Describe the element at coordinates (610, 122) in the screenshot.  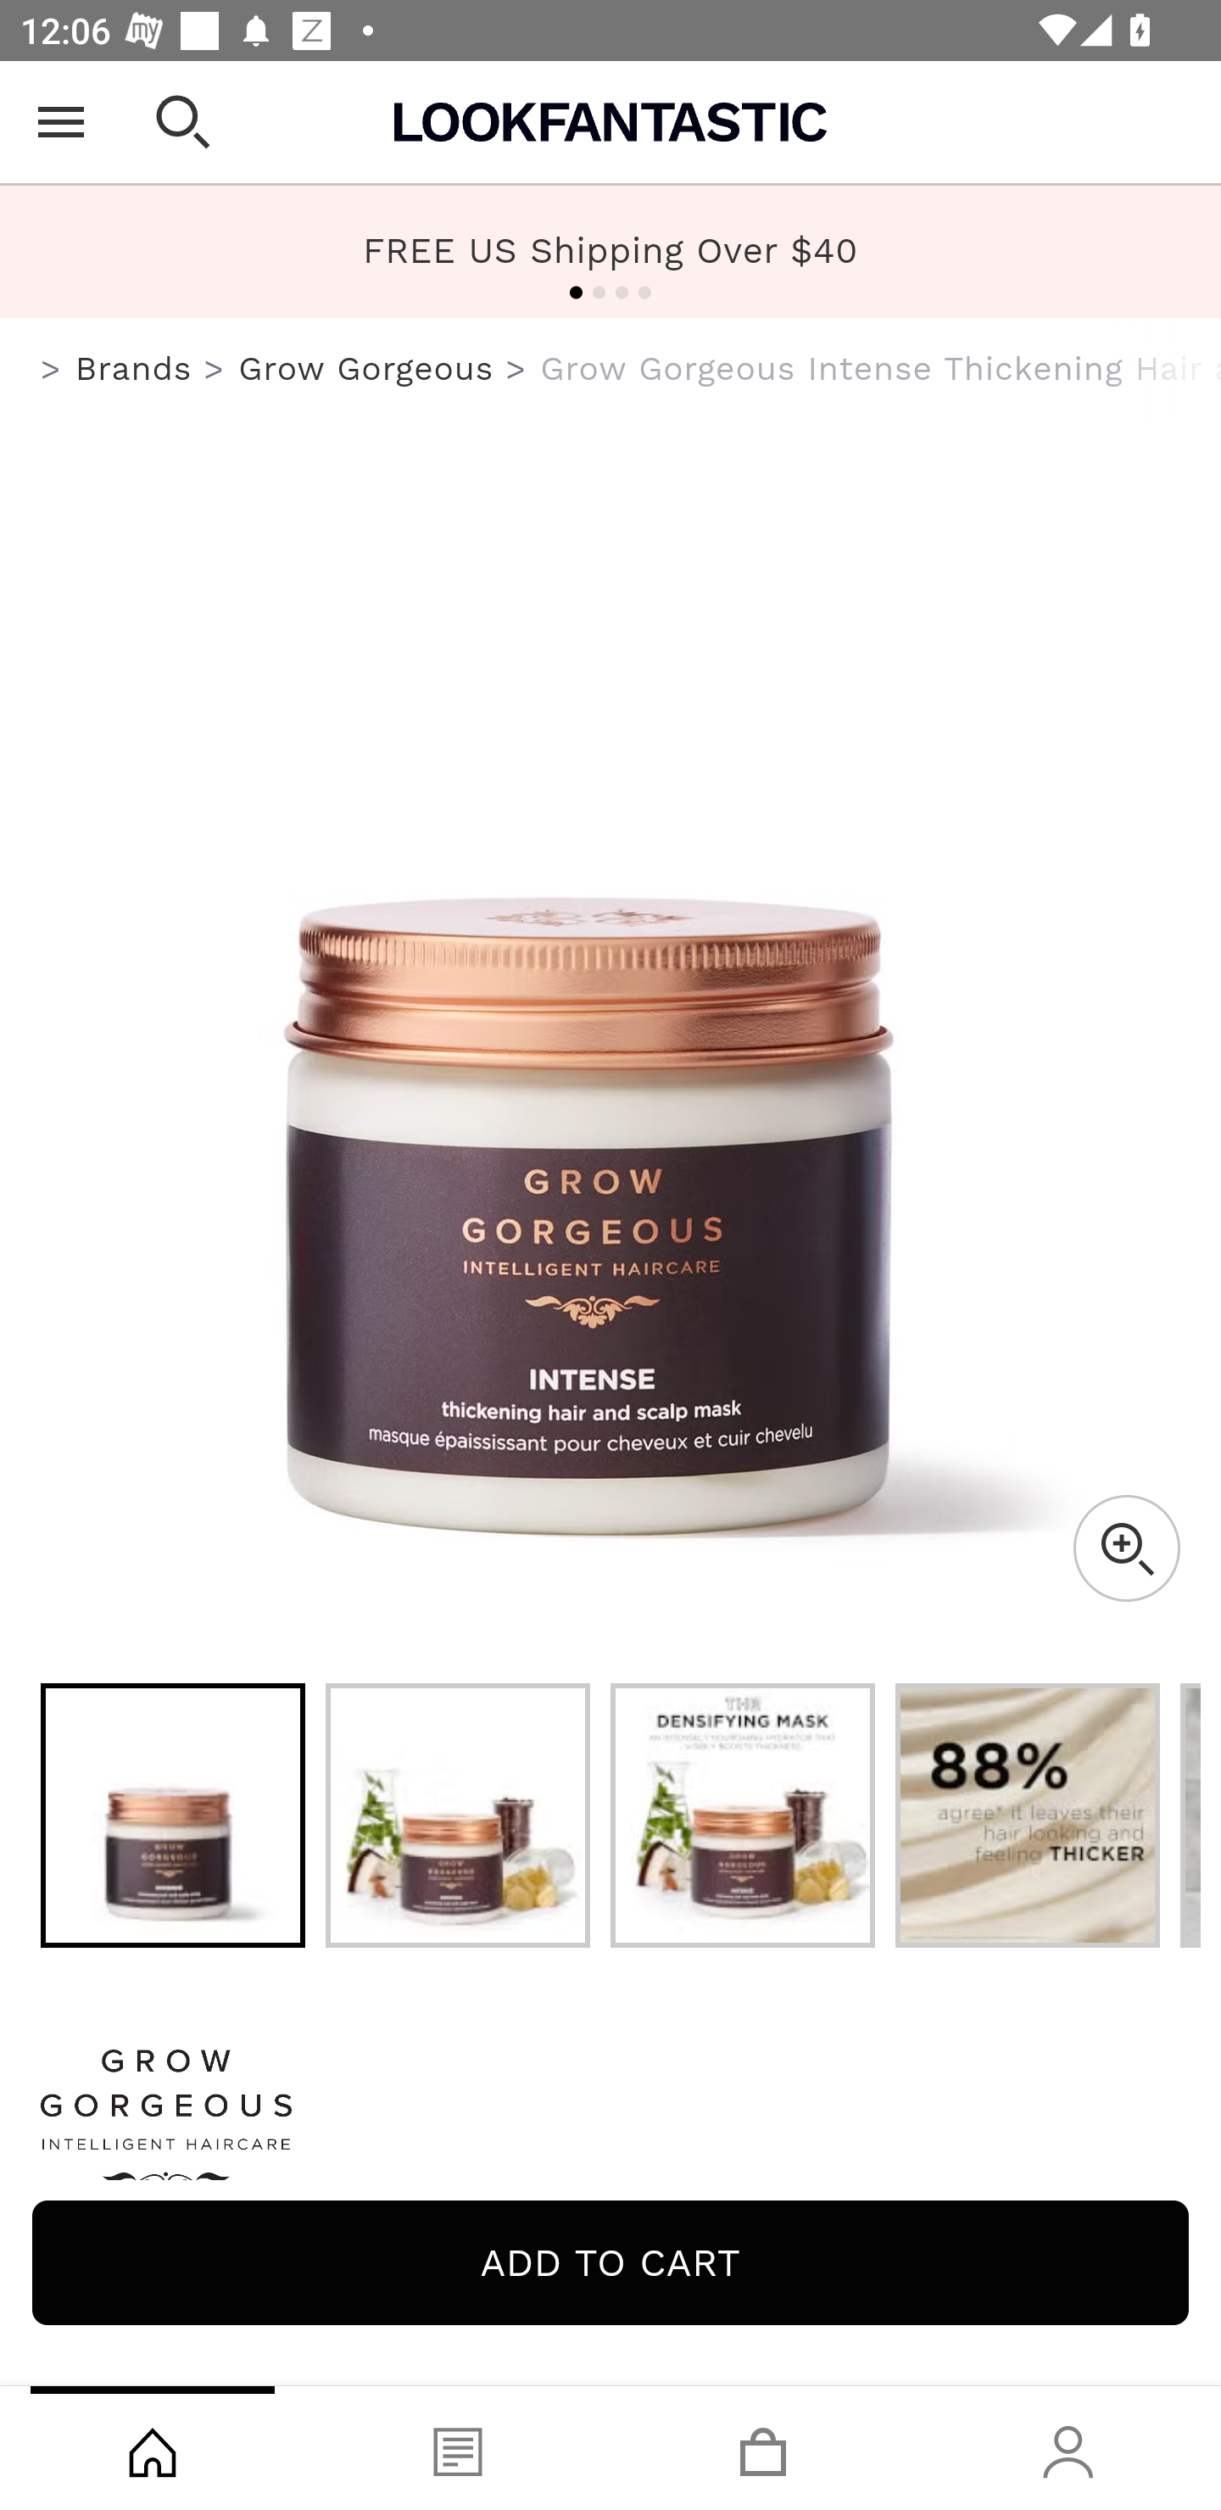
I see `Lookfantastic USA` at that location.